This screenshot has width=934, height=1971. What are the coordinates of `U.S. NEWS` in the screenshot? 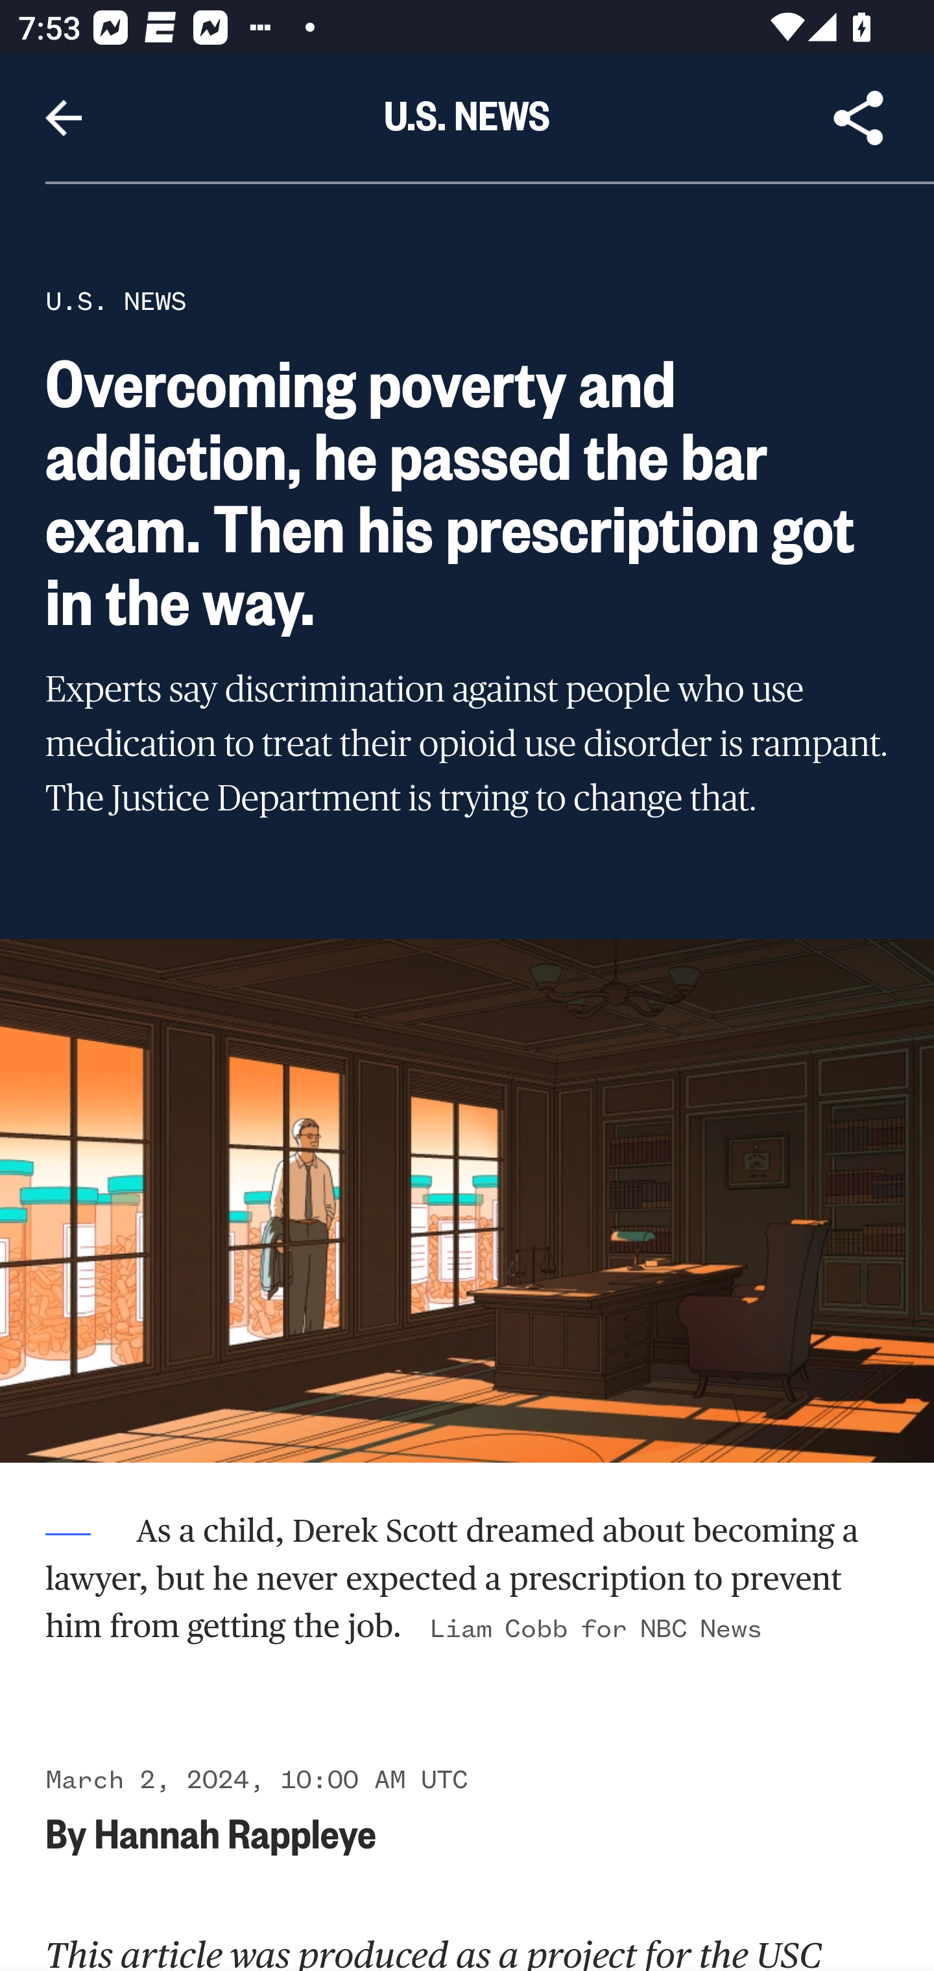 It's located at (115, 301).